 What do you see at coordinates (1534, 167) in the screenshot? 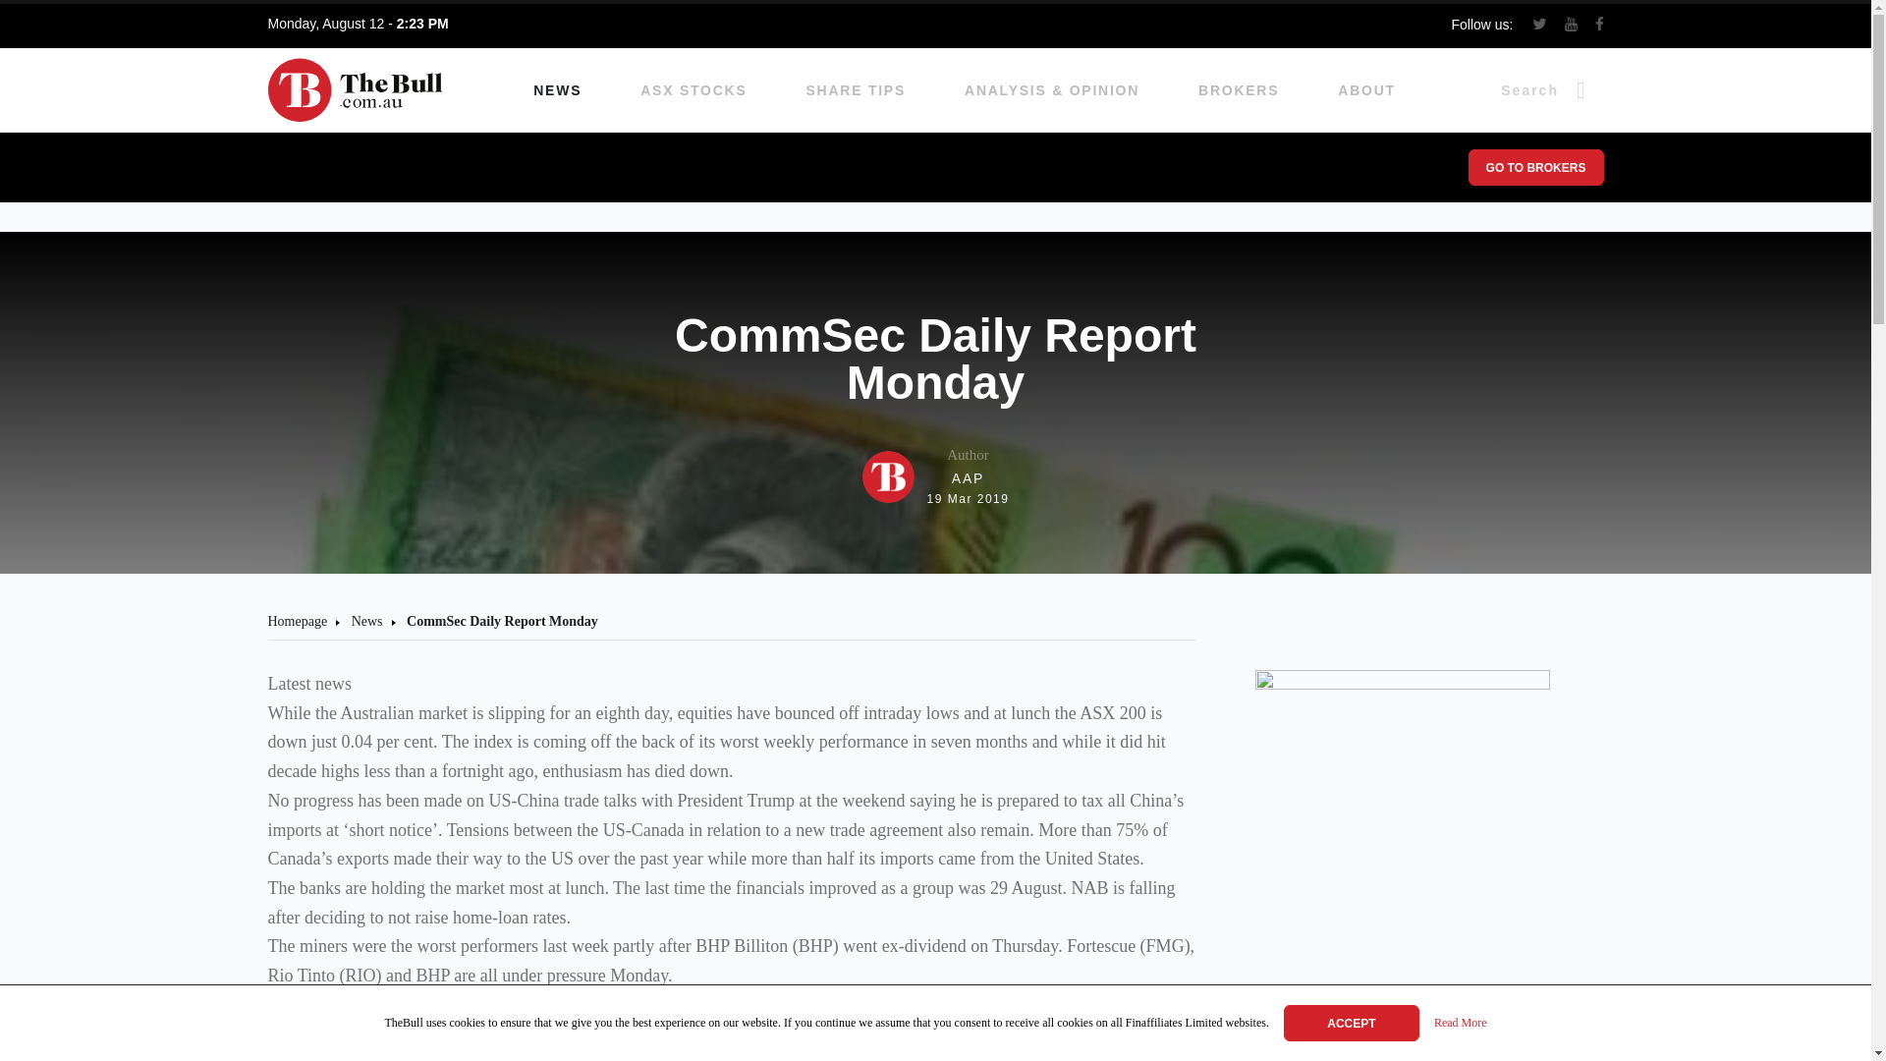
I see `GO TO BROKERS` at bounding box center [1534, 167].